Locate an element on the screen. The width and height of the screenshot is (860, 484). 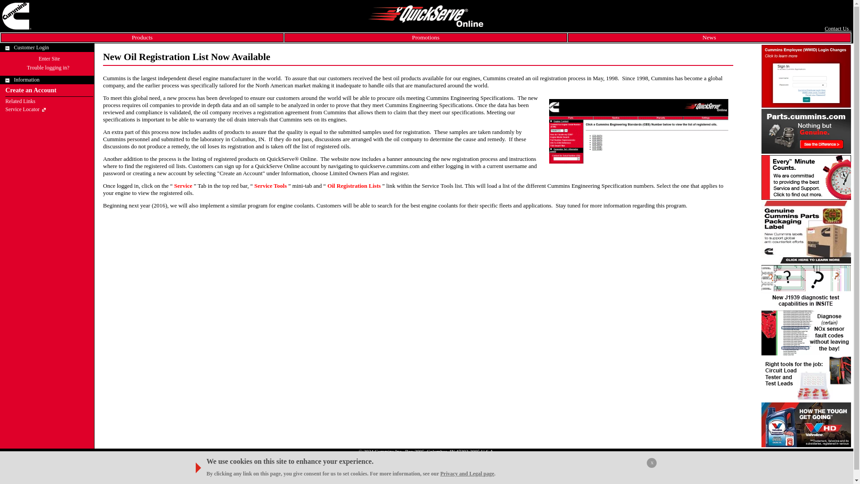
Terms of Use and Disclaimers is located at coordinates (404, 456).